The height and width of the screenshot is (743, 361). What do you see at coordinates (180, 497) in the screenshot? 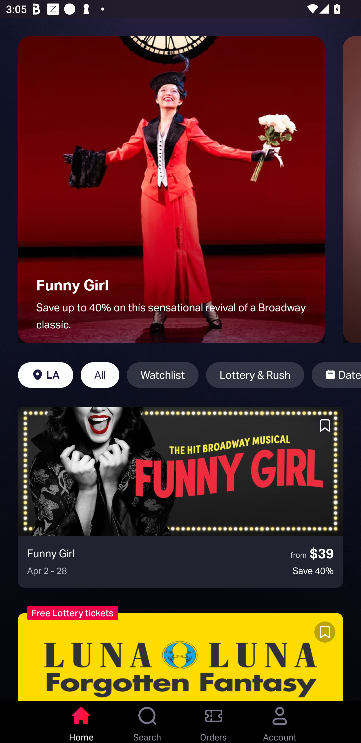
I see `Funny Girl from $39 Apr 2 - 28 Save 40%` at bounding box center [180, 497].